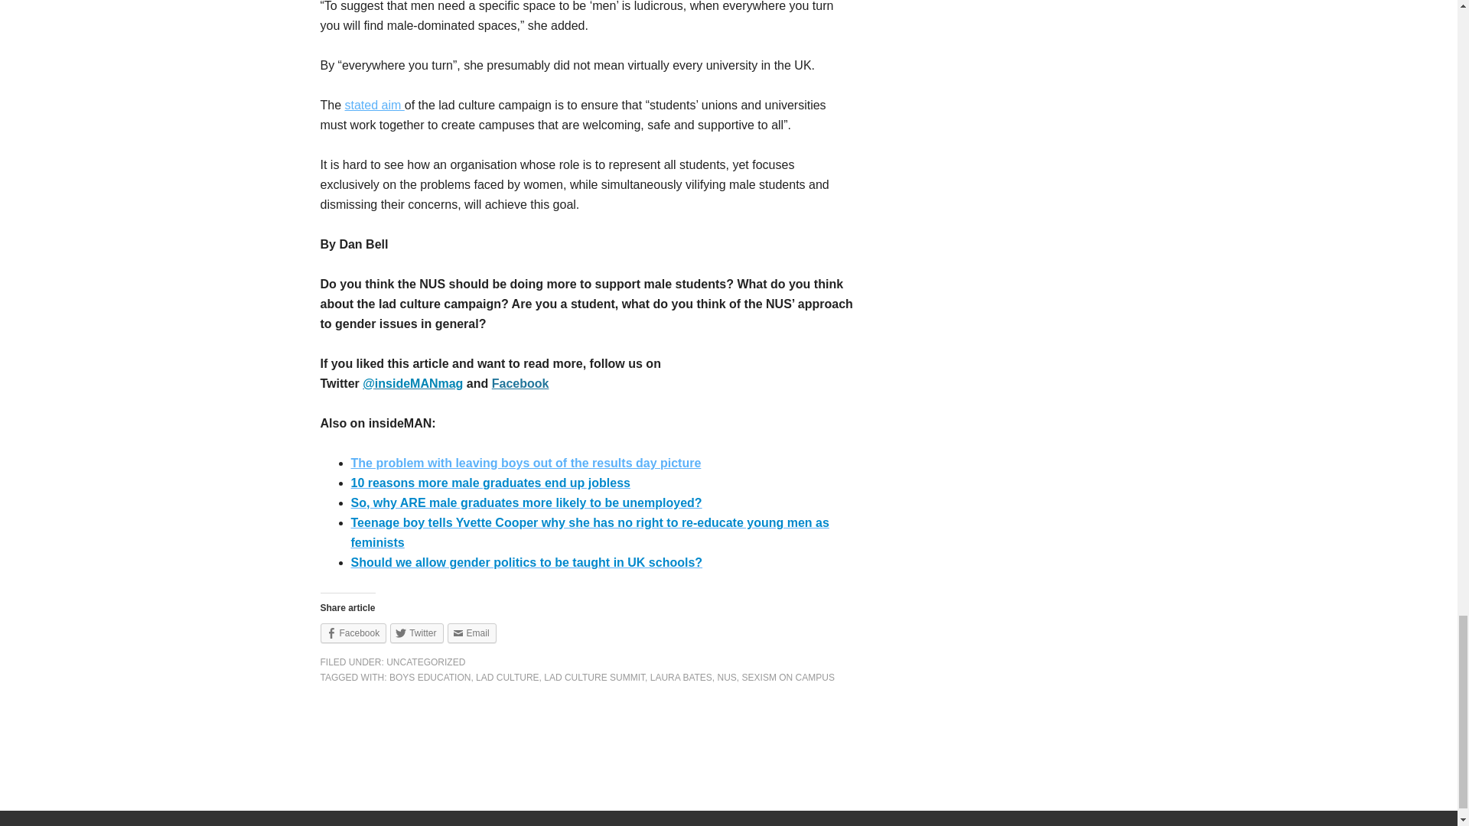 This screenshot has width=1469, height=826. What do you see at coordinates (507, 678) in the screenshot?
I see `LAD CULTURE` at bounding box center [507, 678].